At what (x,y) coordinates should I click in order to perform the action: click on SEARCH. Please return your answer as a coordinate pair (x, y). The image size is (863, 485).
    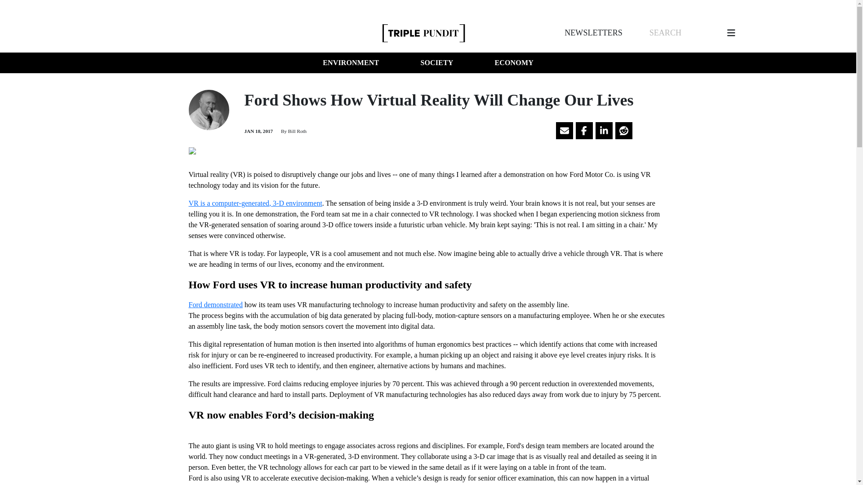
    Looking at the image, I should click on (665, 33).